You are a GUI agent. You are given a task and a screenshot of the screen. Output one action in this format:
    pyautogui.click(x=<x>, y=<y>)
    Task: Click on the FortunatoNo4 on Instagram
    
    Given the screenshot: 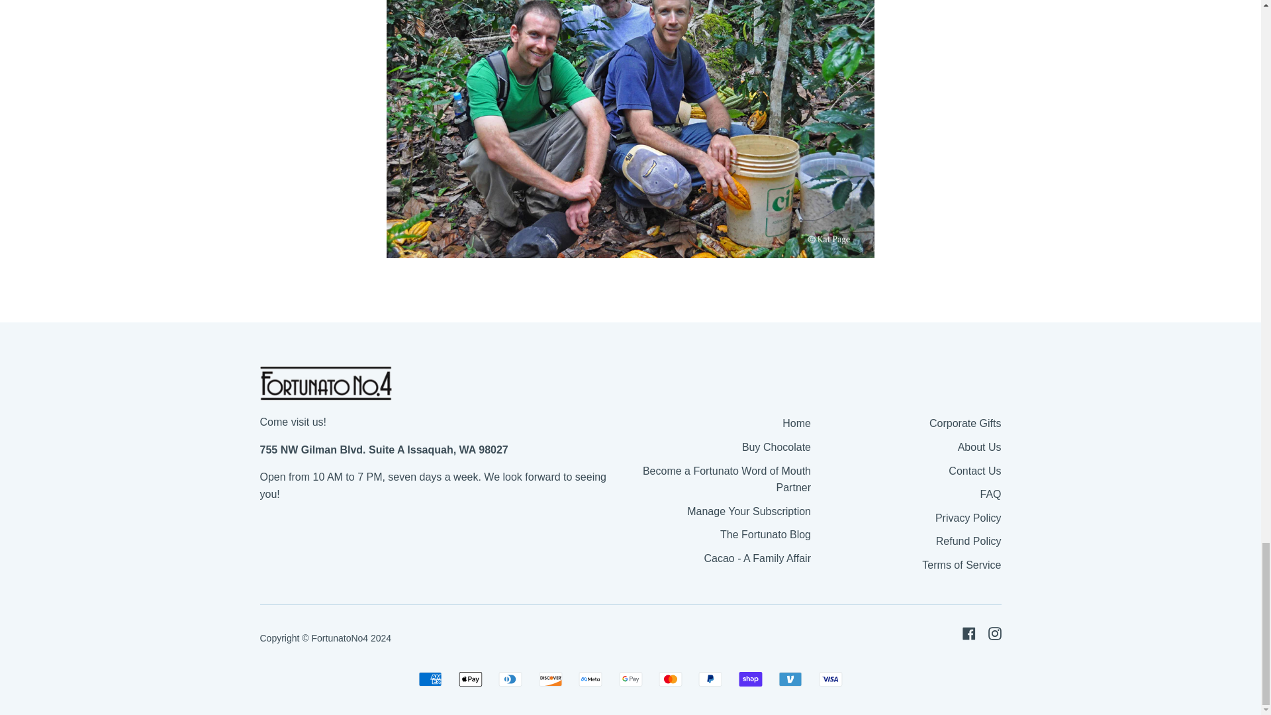 What is the action you would take?
    pyautogui.click(x=994, y=633)
    